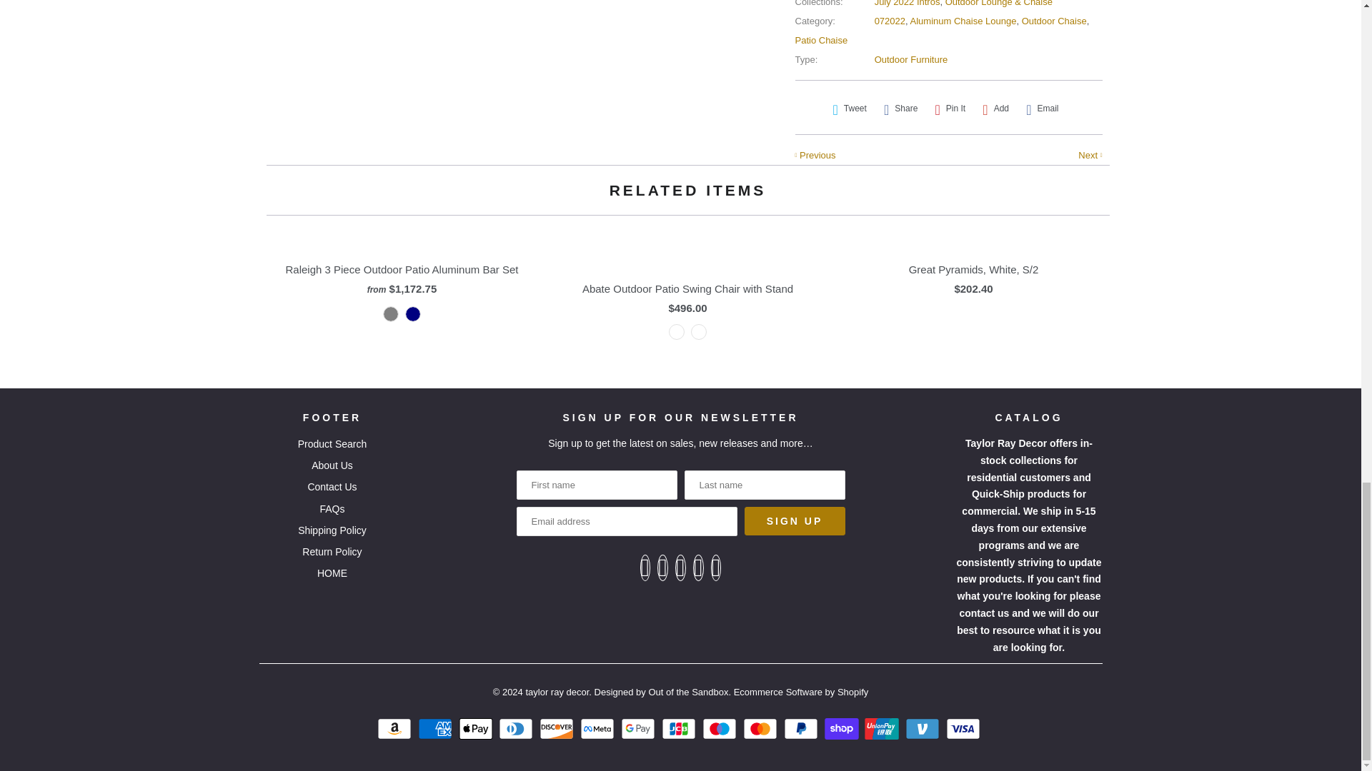  What do you see at coordinates (558, 728) in the screenshot?
I see `Discover` at bounding box center [558, 728].